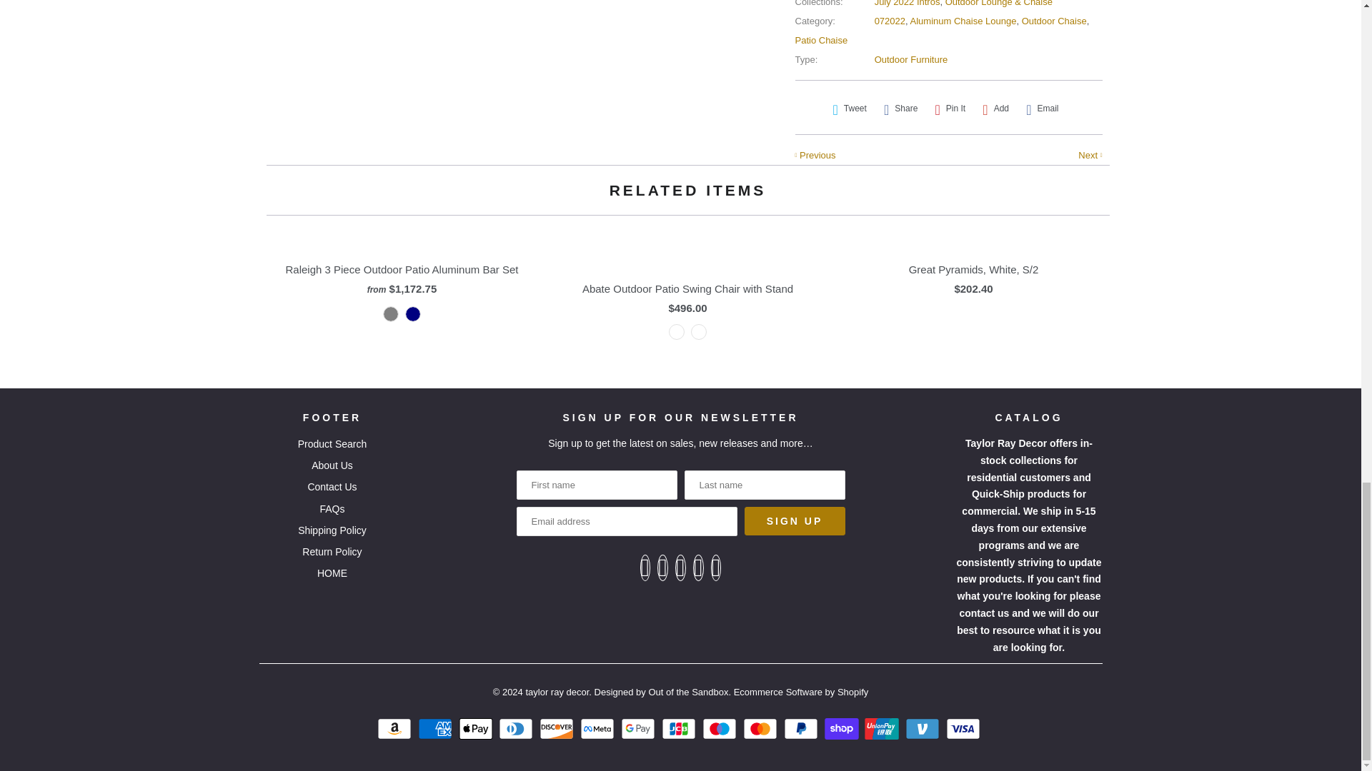  What do you see at coordinates (558, 728) in the screenshot?
I see `Discover` at bounding box center [558, 728].